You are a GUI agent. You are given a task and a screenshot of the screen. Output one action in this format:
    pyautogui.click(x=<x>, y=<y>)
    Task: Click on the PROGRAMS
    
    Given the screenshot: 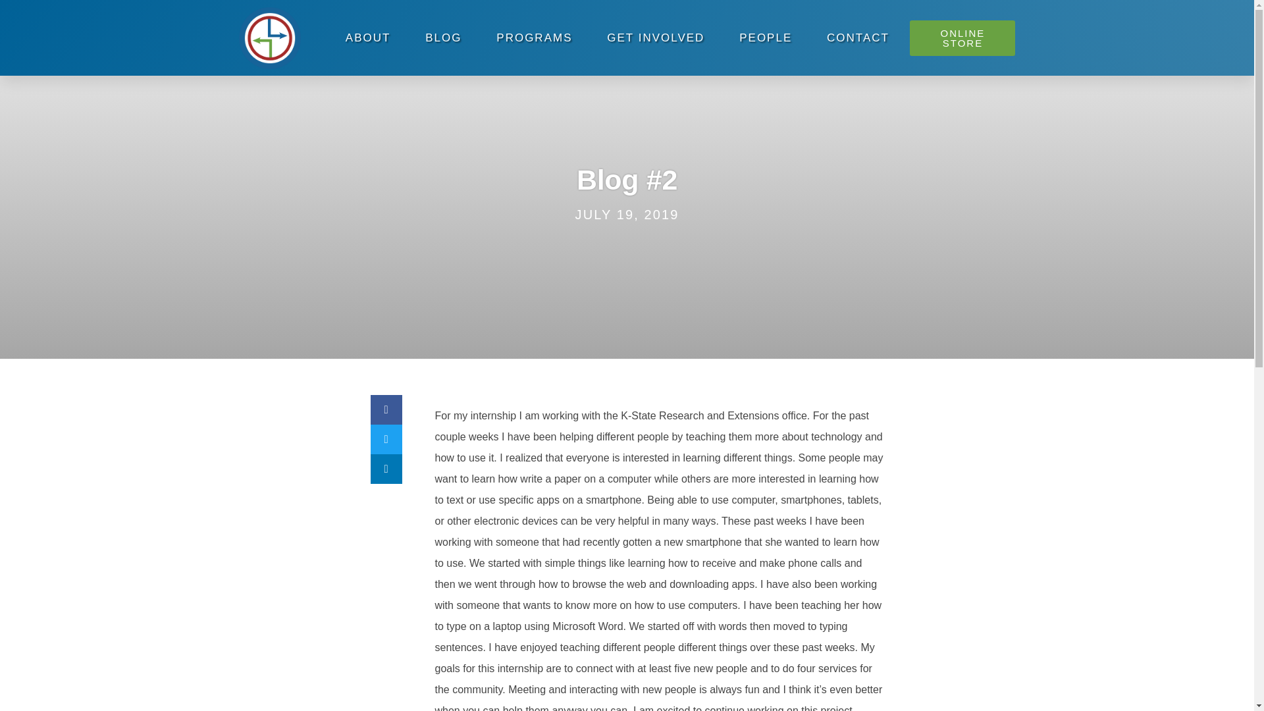 What is the action you would take?
    pyautogui.click(x=535, y=38)
    